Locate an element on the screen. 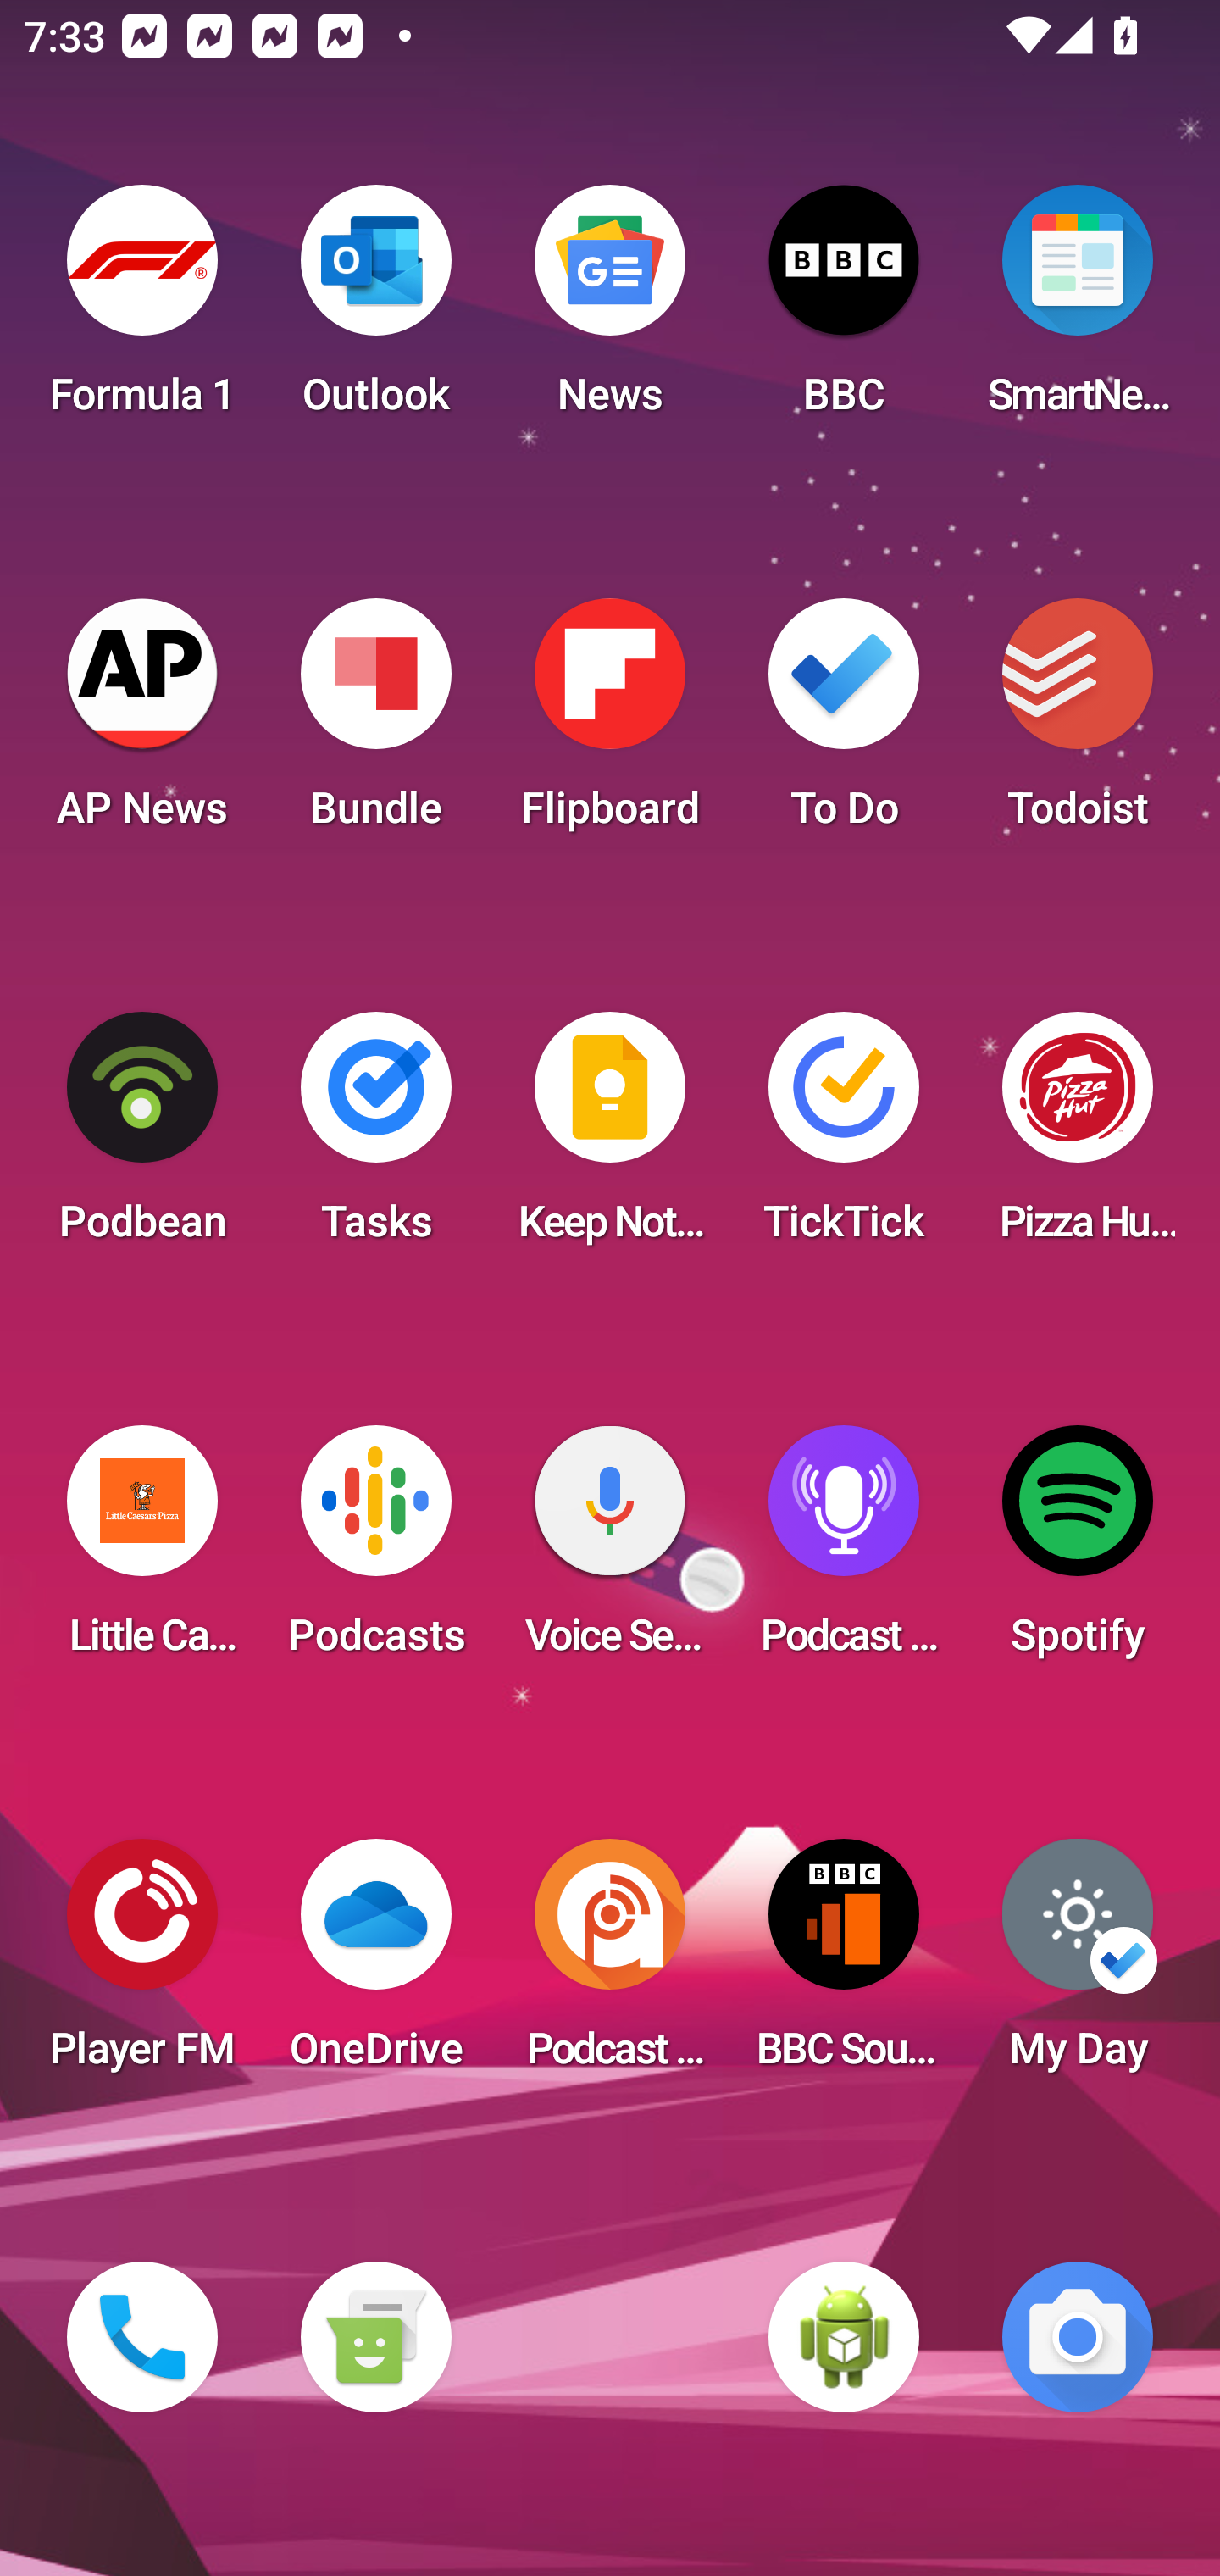  TickTick is located at coordinates (844, 1137).